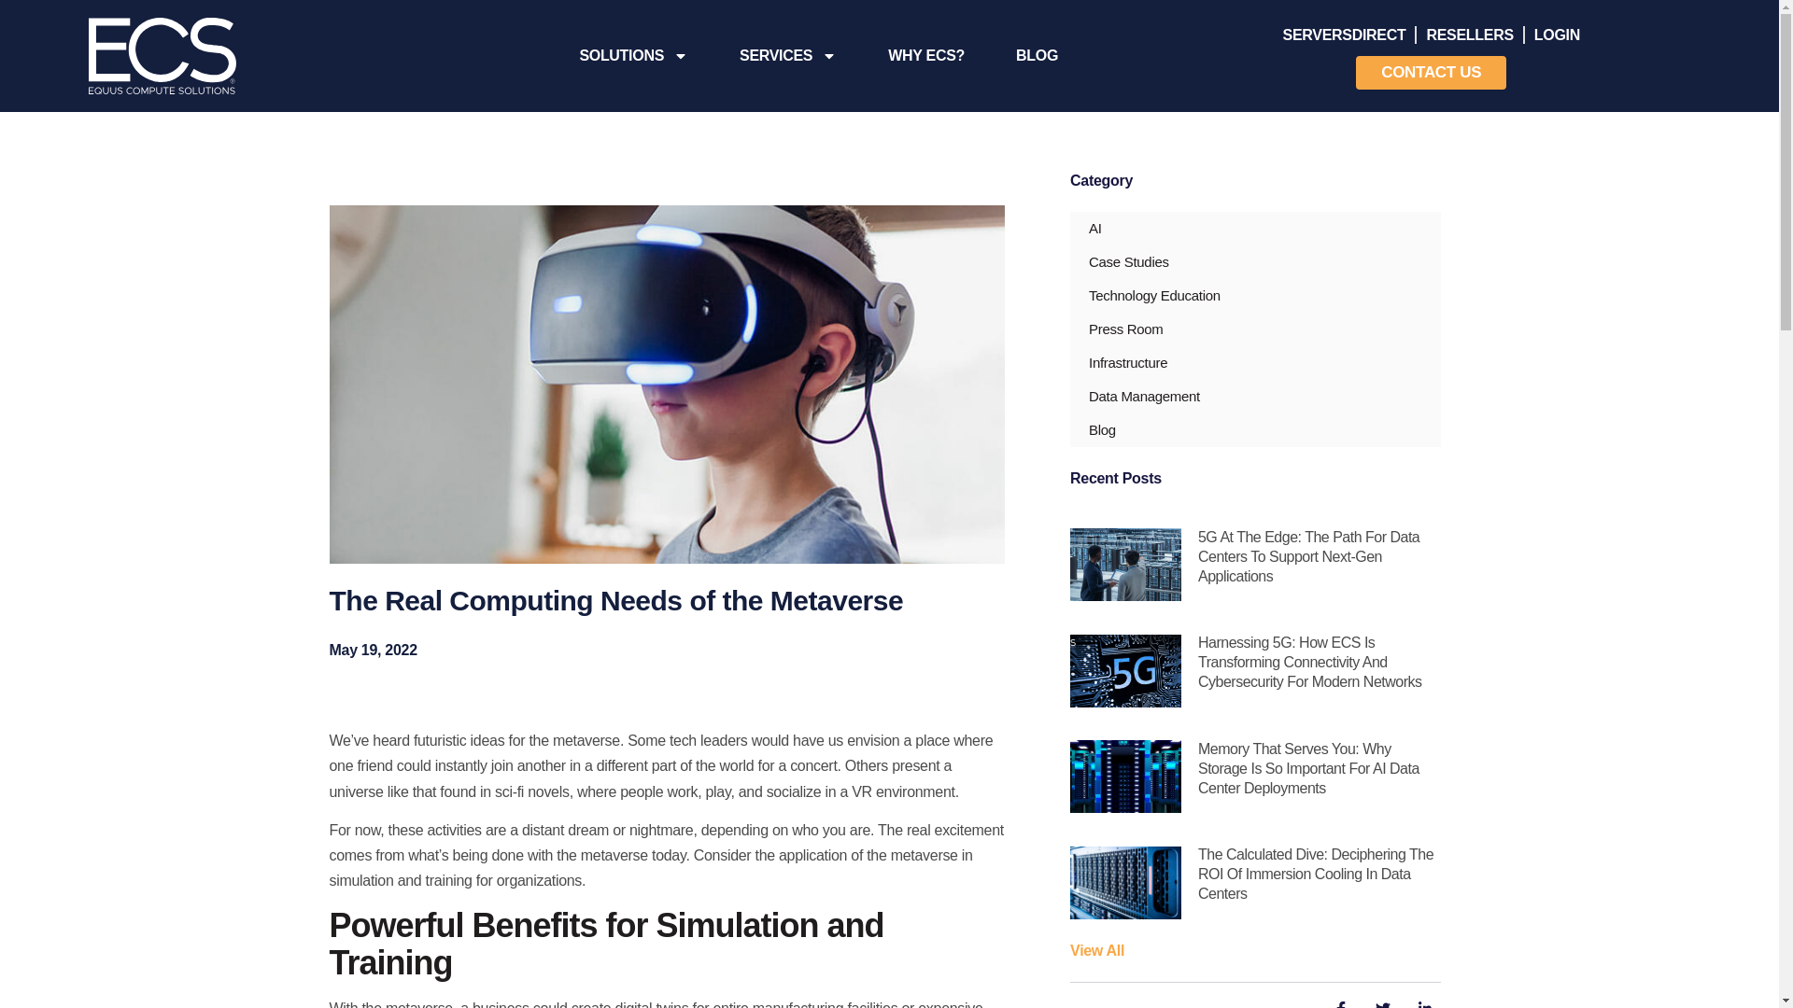  I want to click on BLOG, so click(1037, 56).